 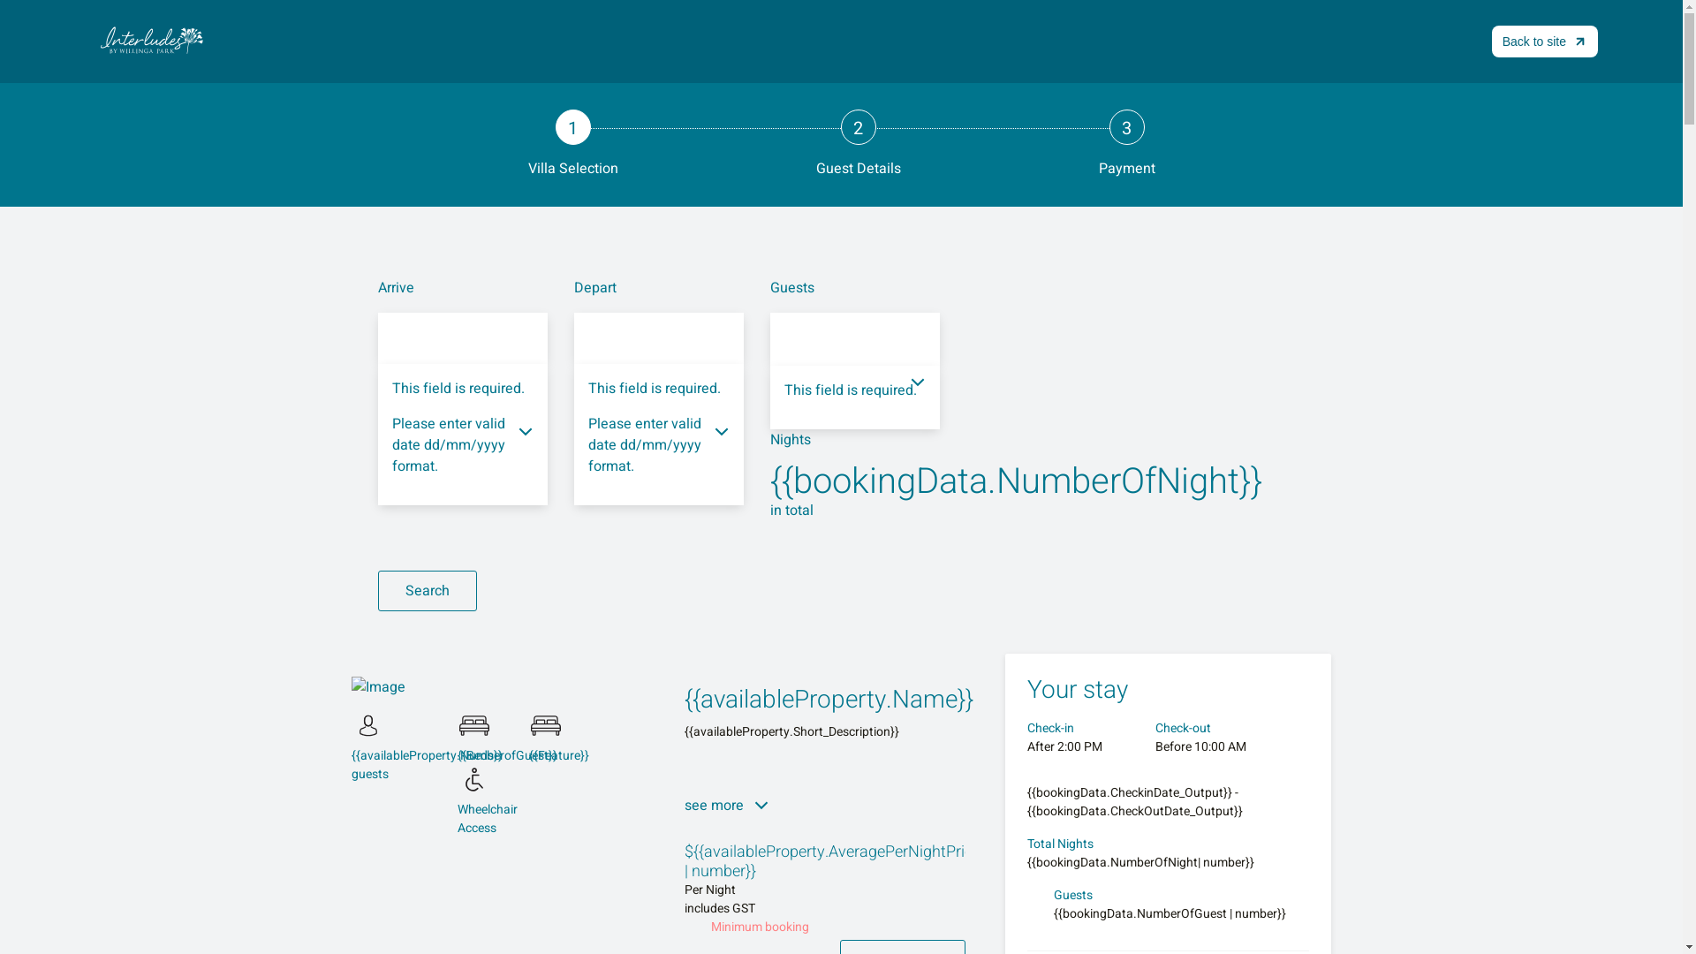 What do you see at coordinates (428, 591) in the screenshot?
I see `Search` at bounding box center [428, 591].